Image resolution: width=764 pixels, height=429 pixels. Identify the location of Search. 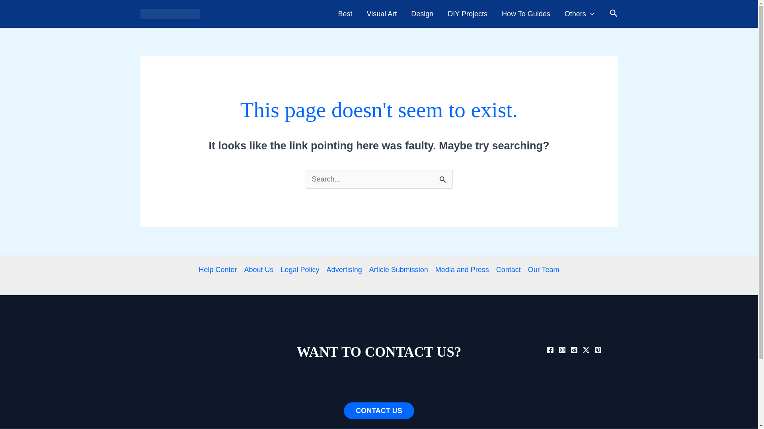
(443, 178).